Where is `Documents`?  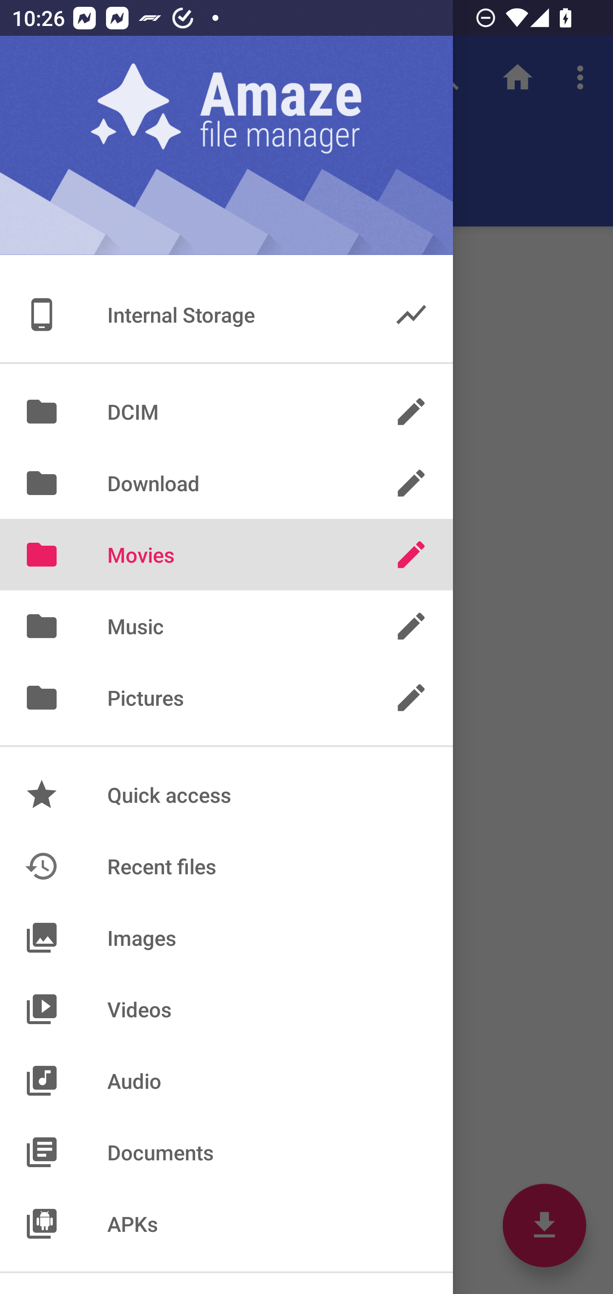 Documents is located at coordinates (226, 1152).